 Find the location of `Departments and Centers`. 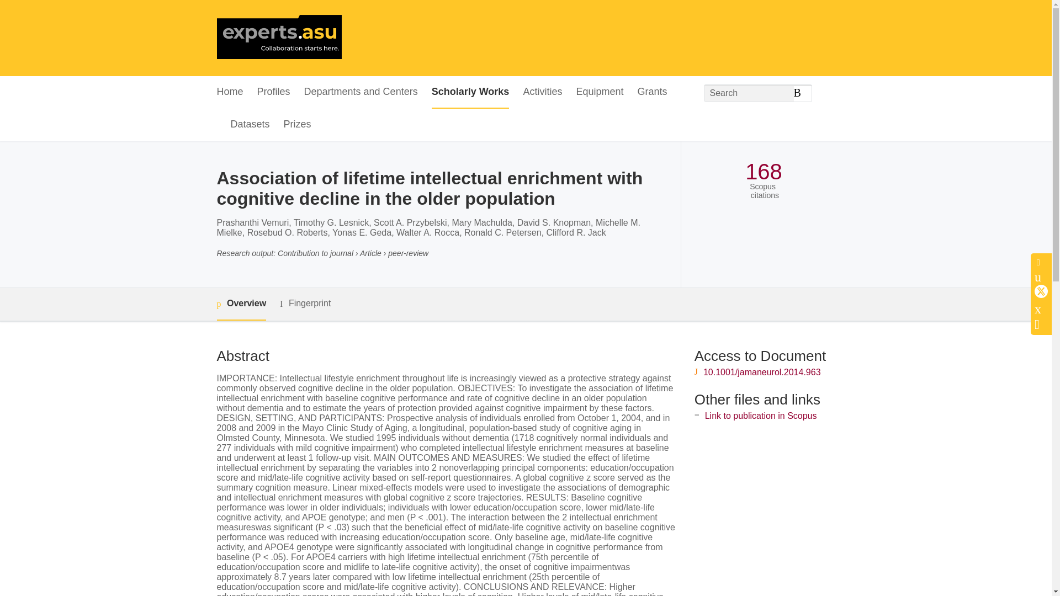

Departments and Centers is located at coordinates (361, 92).